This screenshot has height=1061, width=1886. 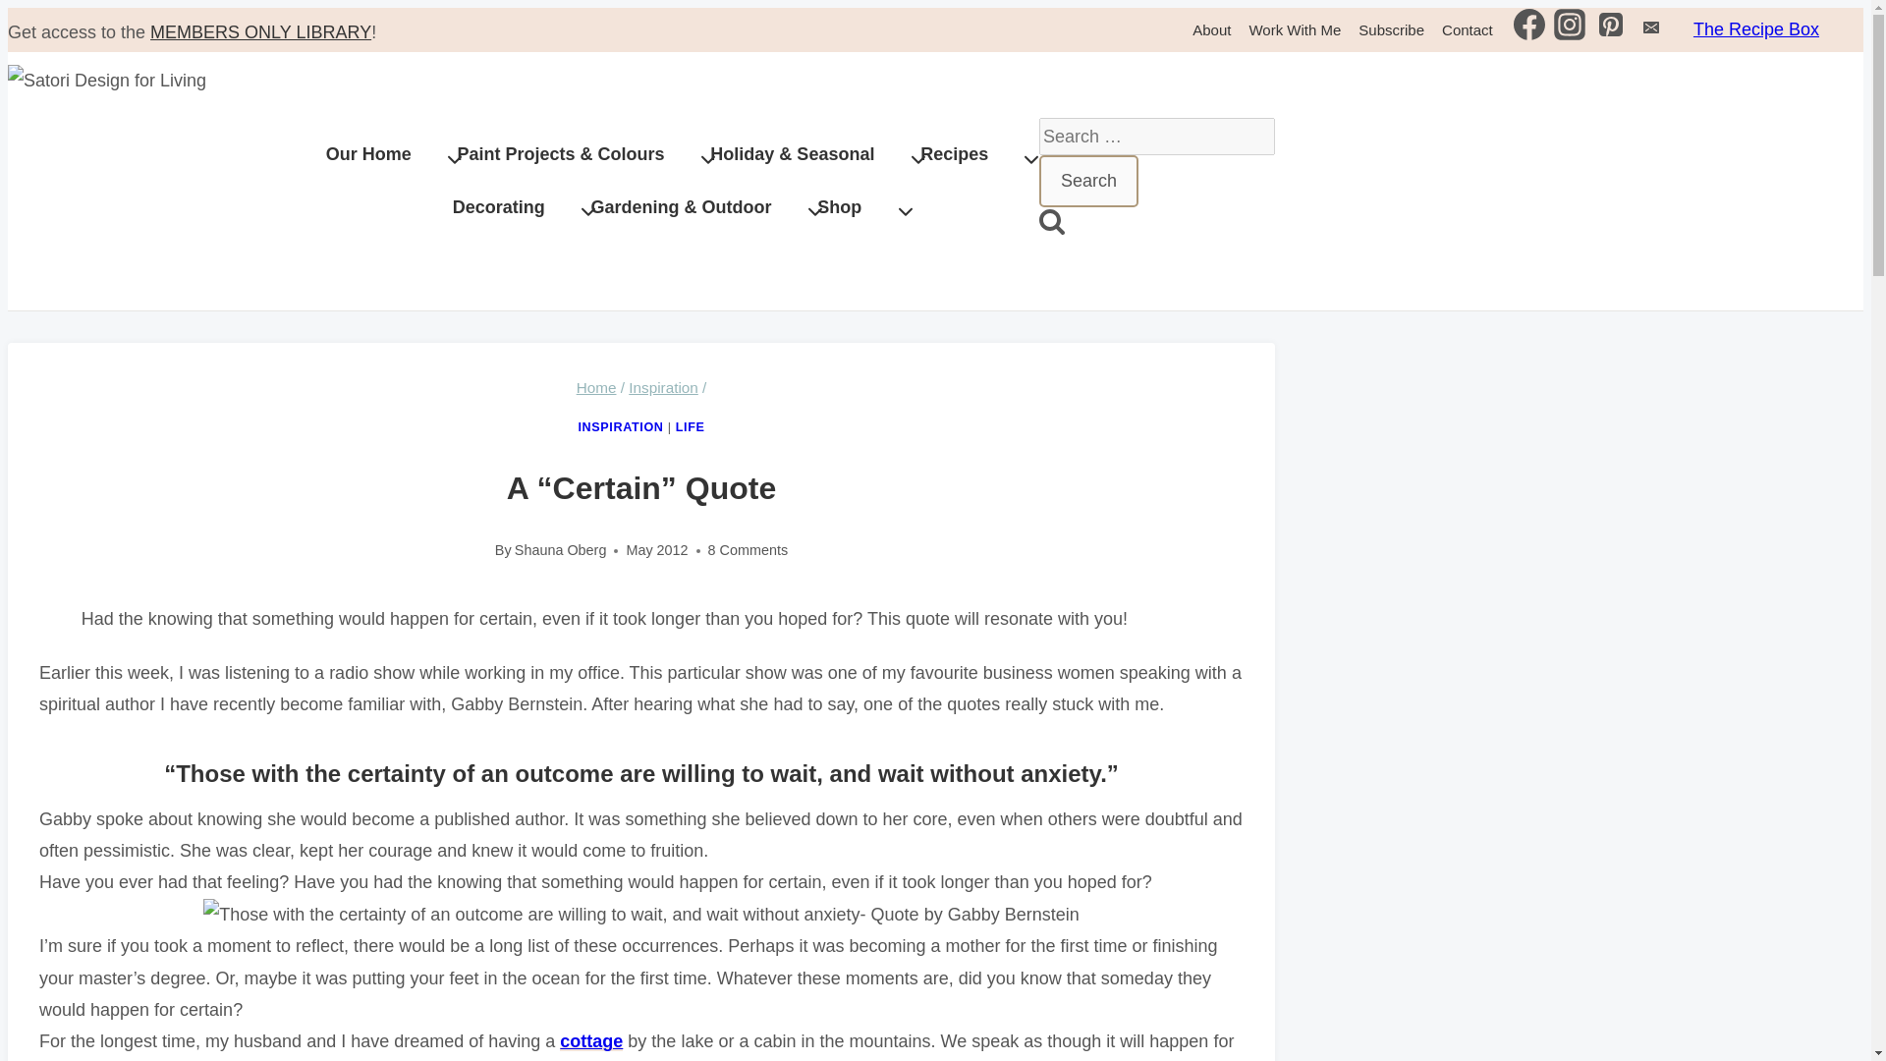 What do you see at coordinates (906, 212) in the screenshot?
I see `Expand` at bounding box center [906, 212].